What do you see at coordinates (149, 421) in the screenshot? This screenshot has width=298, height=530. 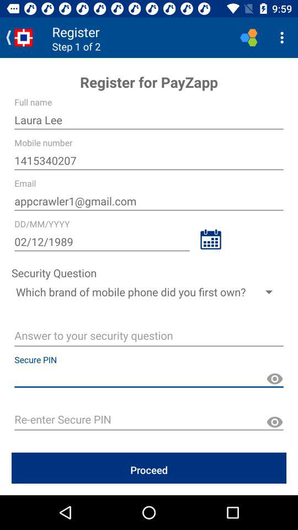 I see `enter secure pin` at bounding box center [149, 421].